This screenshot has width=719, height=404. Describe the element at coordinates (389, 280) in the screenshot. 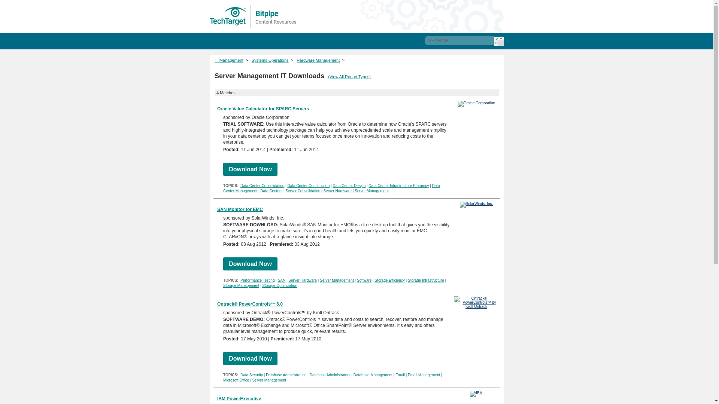

I see `Storage Efficiency` at that location.